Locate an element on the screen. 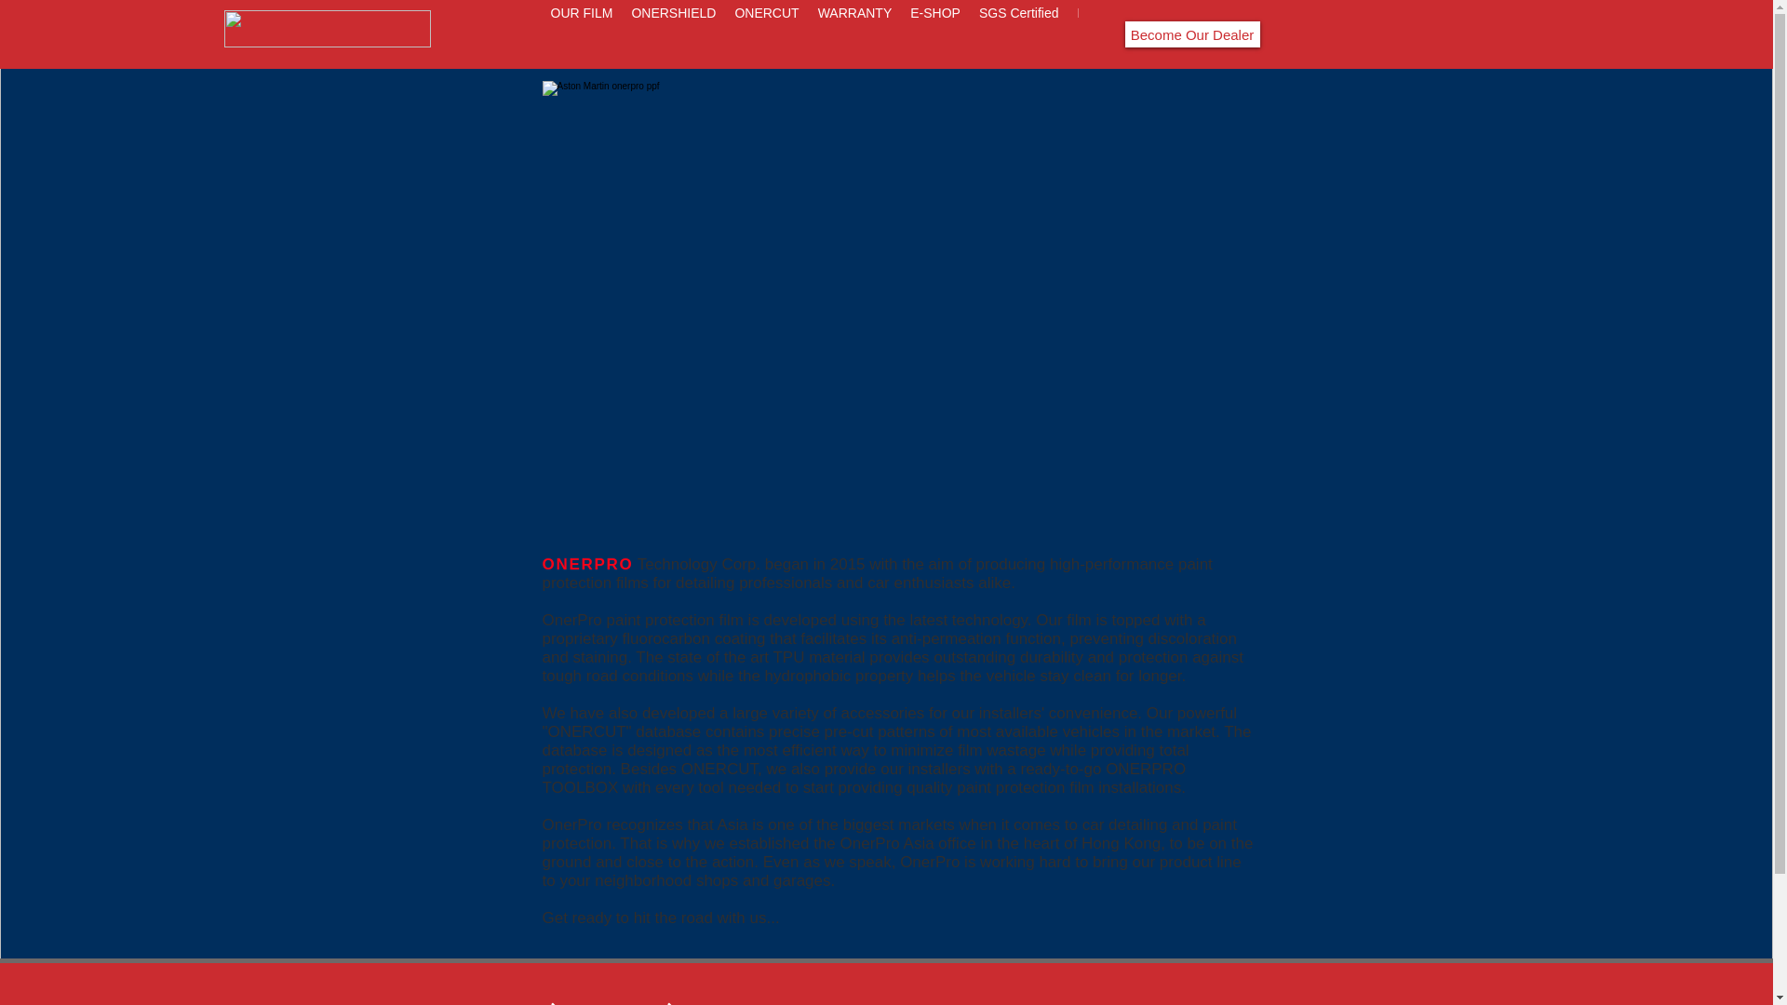  ONERSHIELD is located at coordinates (674, 34).